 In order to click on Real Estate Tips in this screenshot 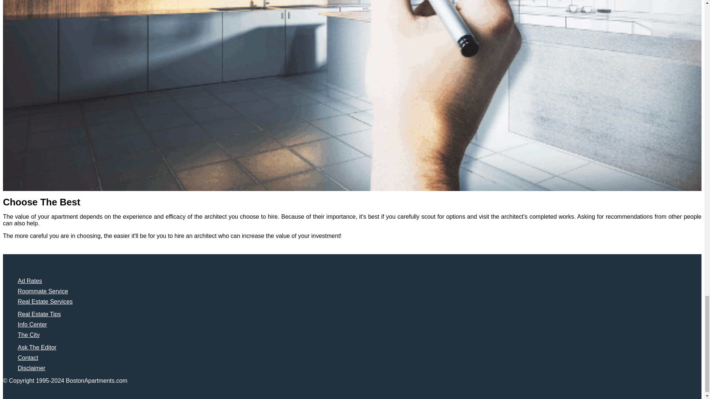, I will do `click(39, 314)`.